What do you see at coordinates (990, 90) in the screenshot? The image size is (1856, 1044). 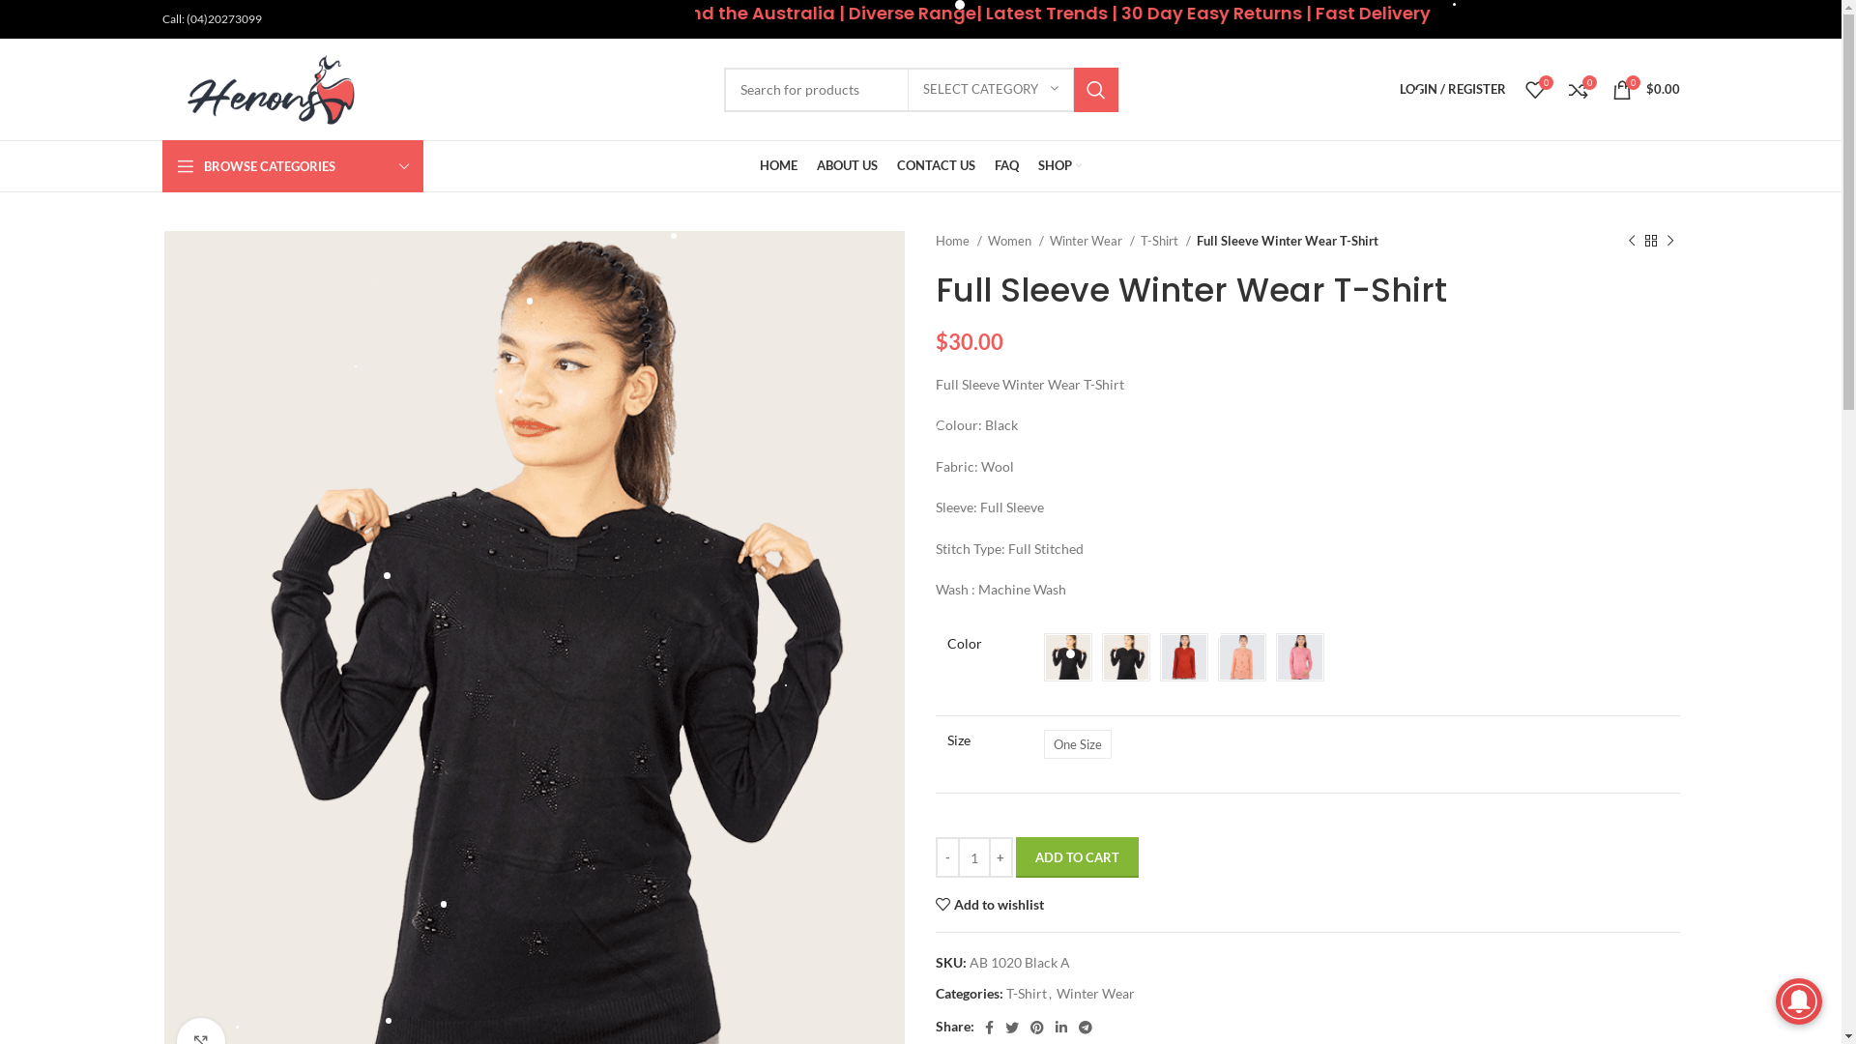 I see `SELECT CATEGORY` at bounding box center [990, 90].